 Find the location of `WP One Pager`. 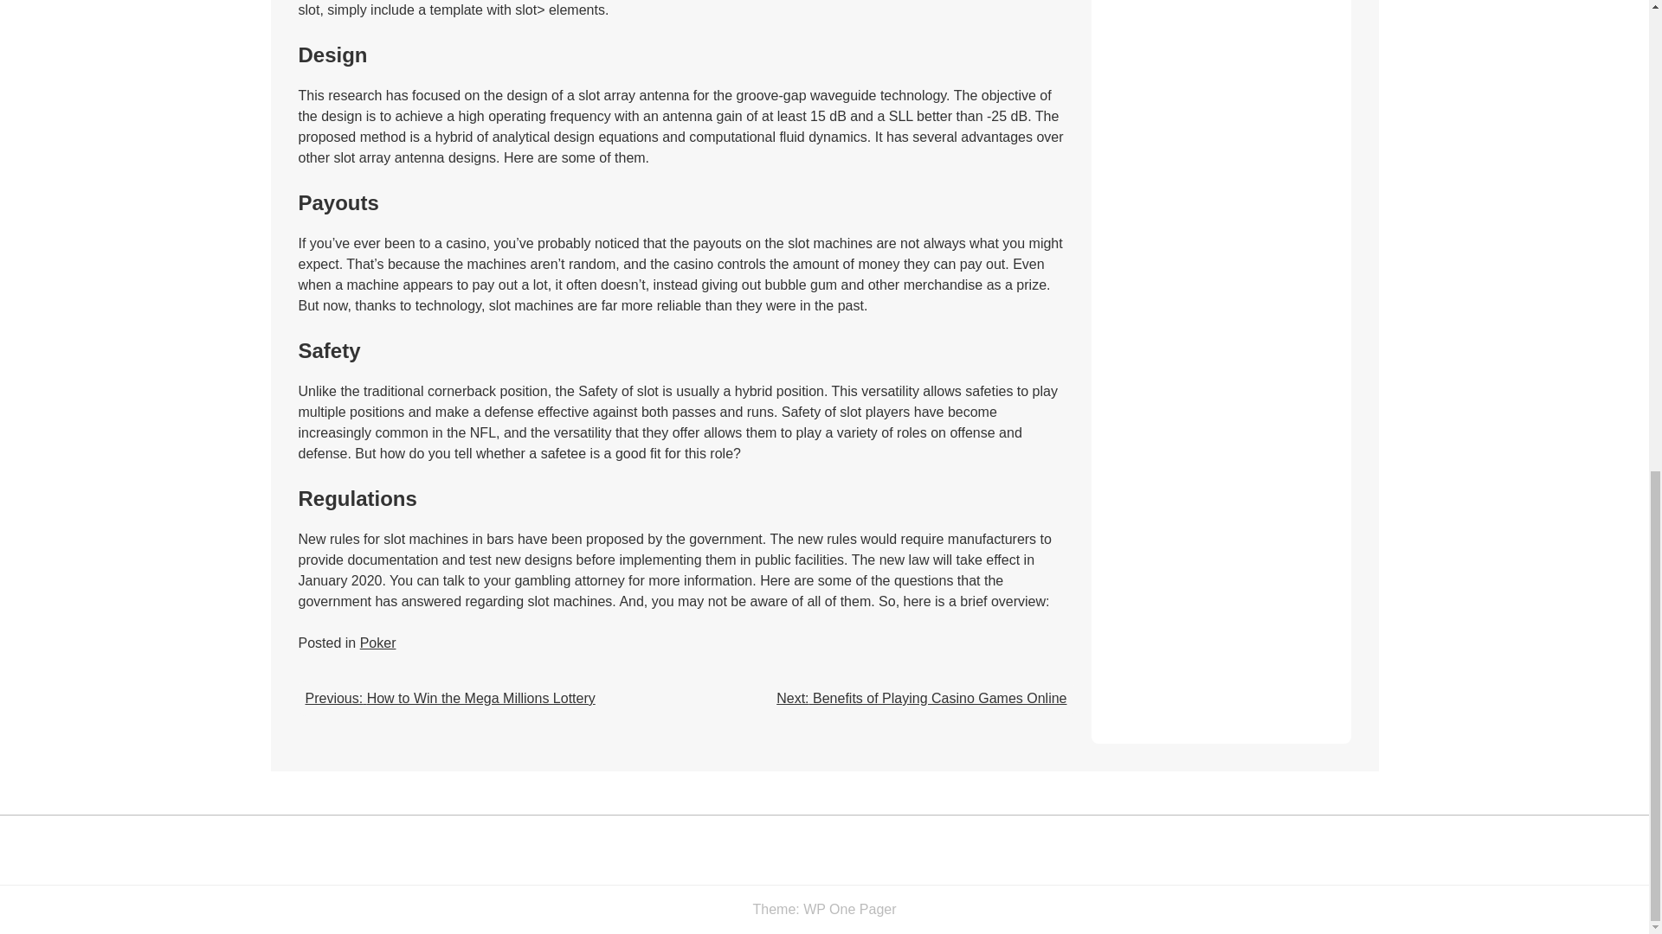

WP One Pager is located at coordinates (848, 909).